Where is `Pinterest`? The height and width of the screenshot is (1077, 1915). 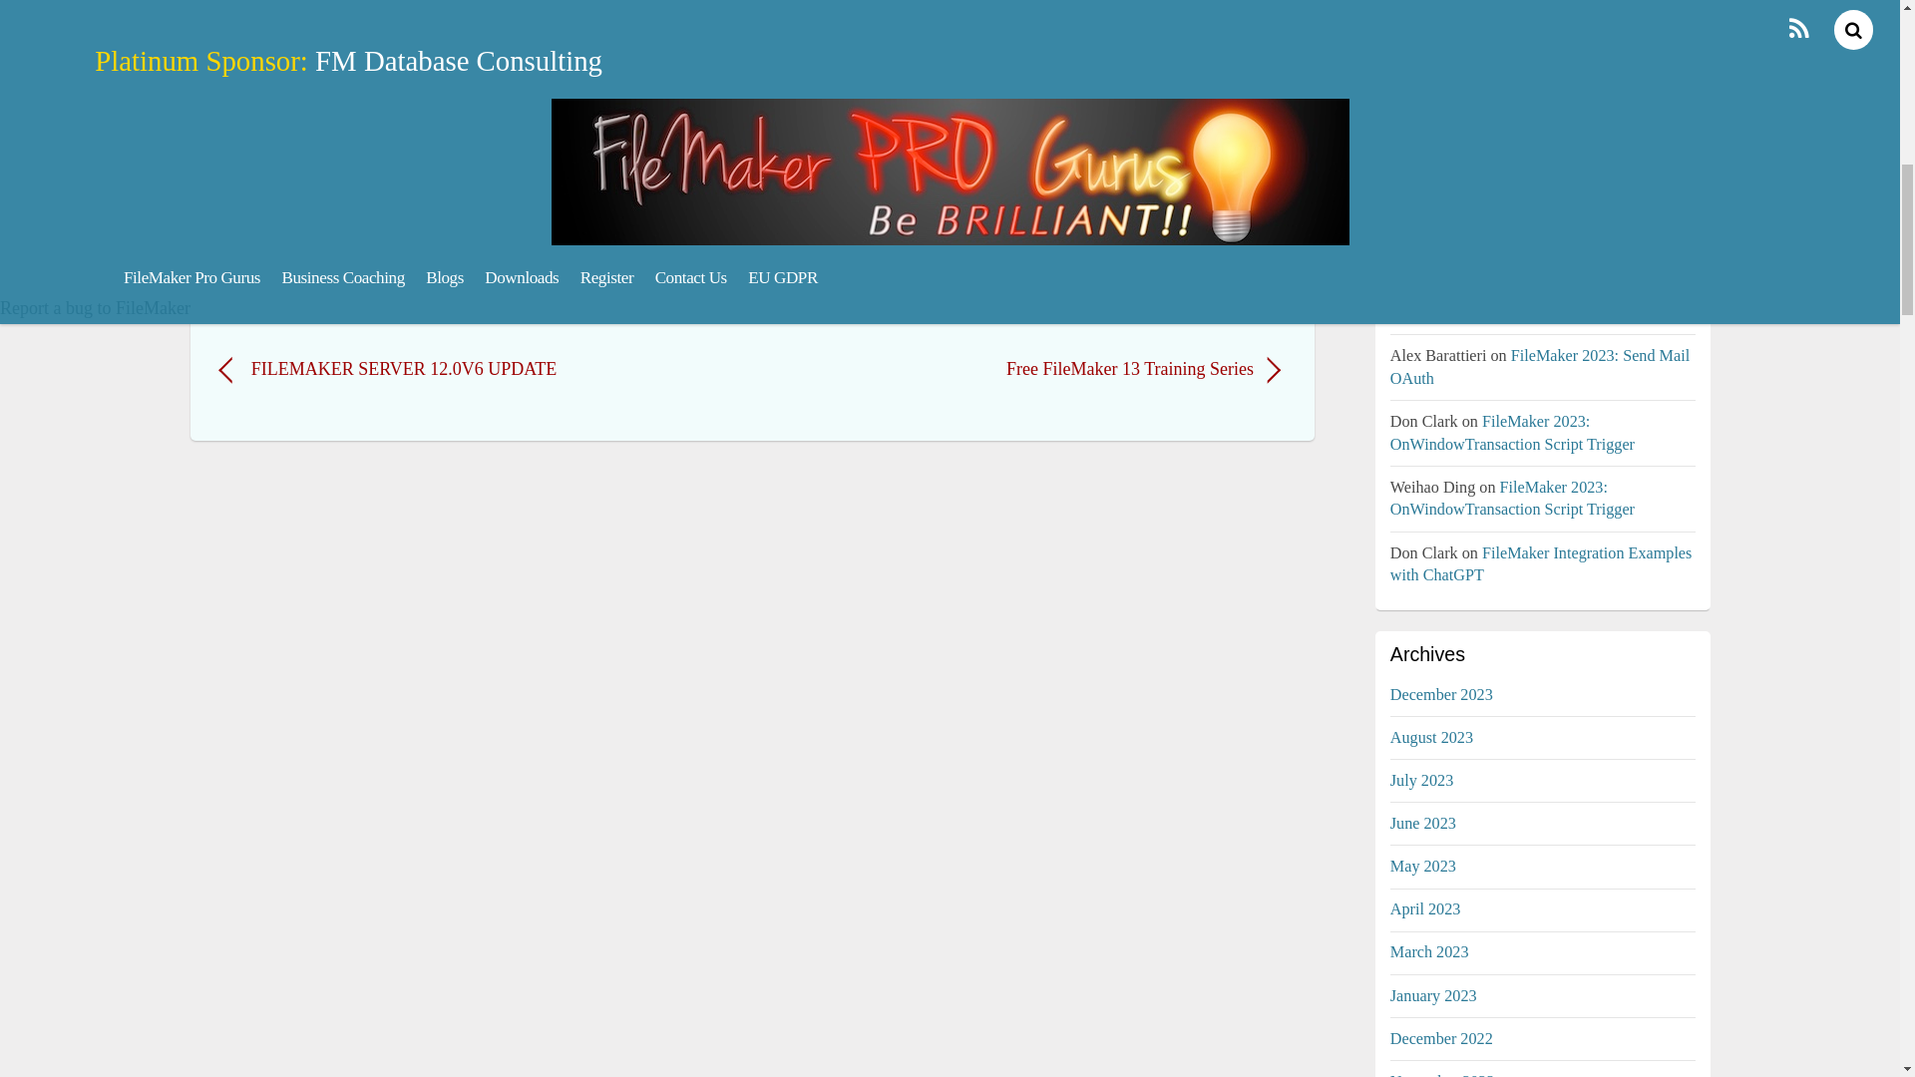 Pinterest is located at coordinates (344, 185).